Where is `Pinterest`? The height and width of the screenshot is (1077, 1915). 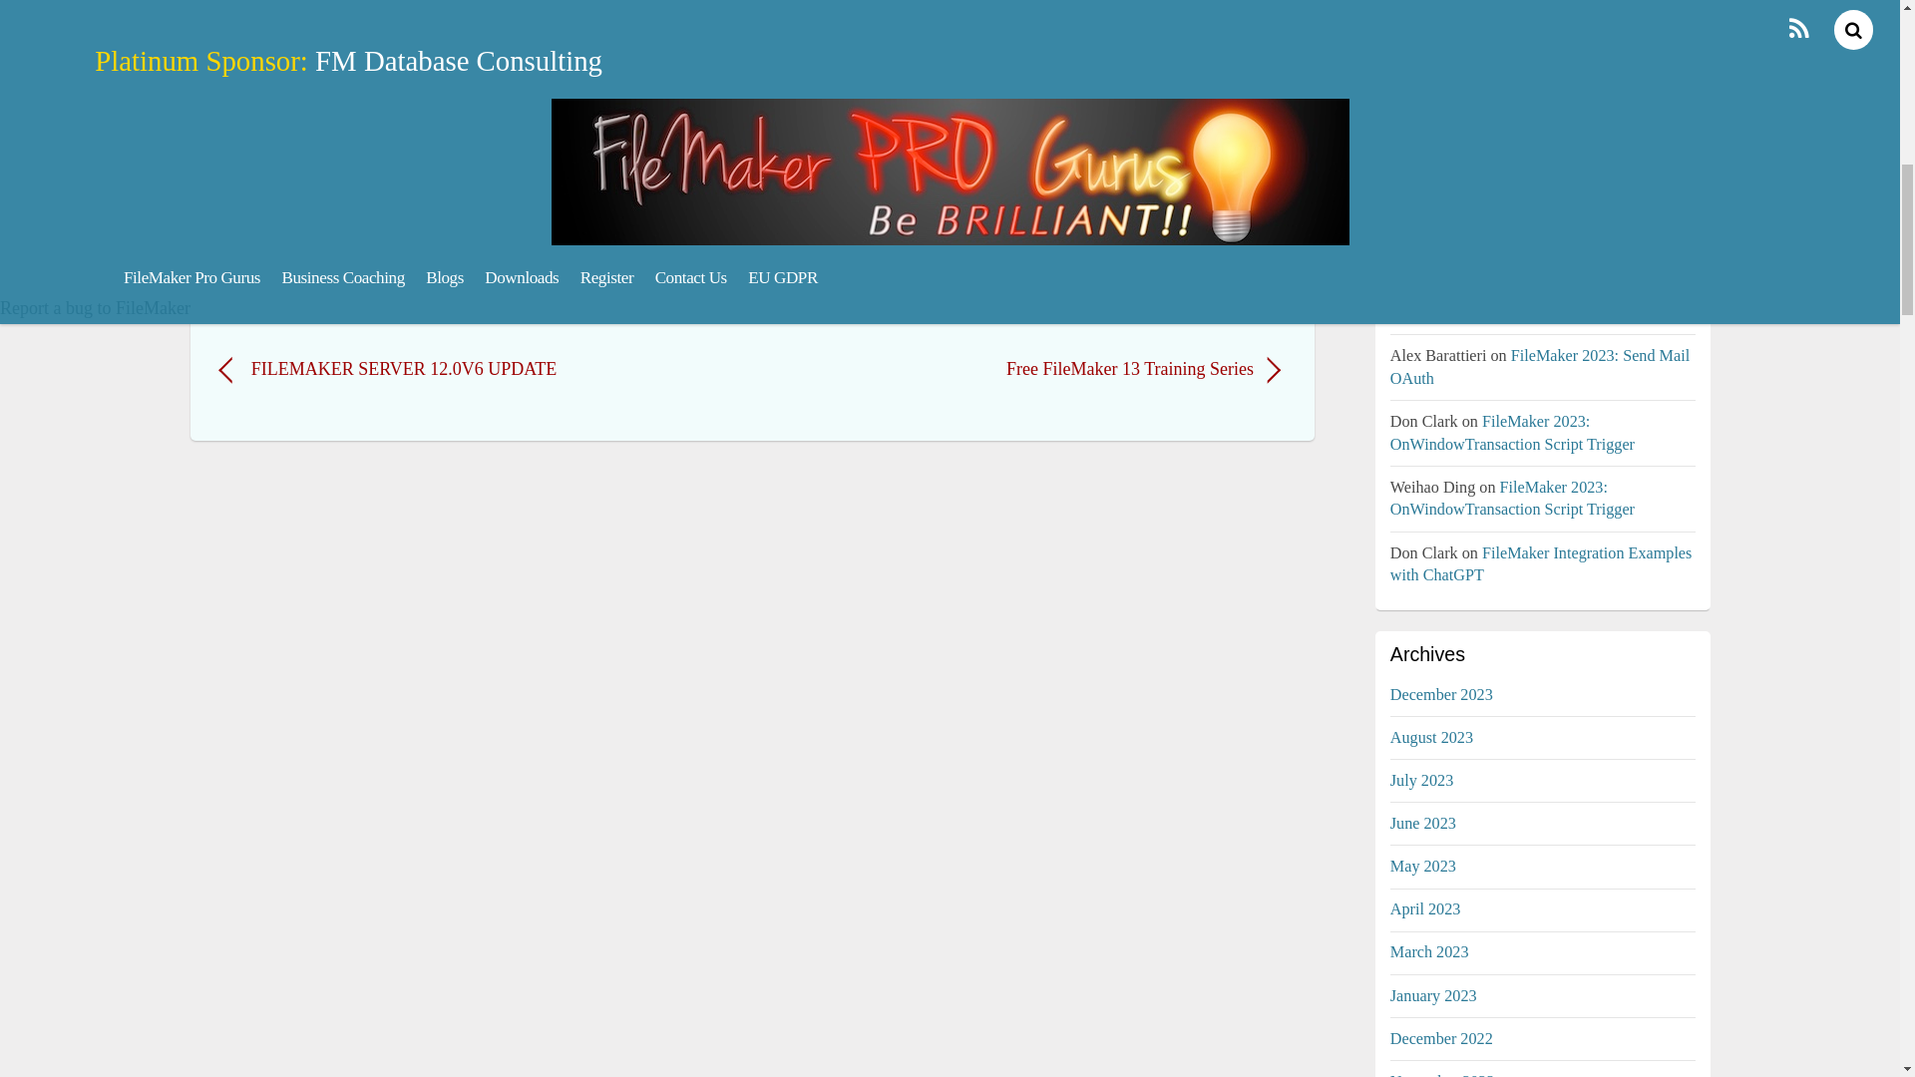 Pinterest is located at coordinates (344, 185).